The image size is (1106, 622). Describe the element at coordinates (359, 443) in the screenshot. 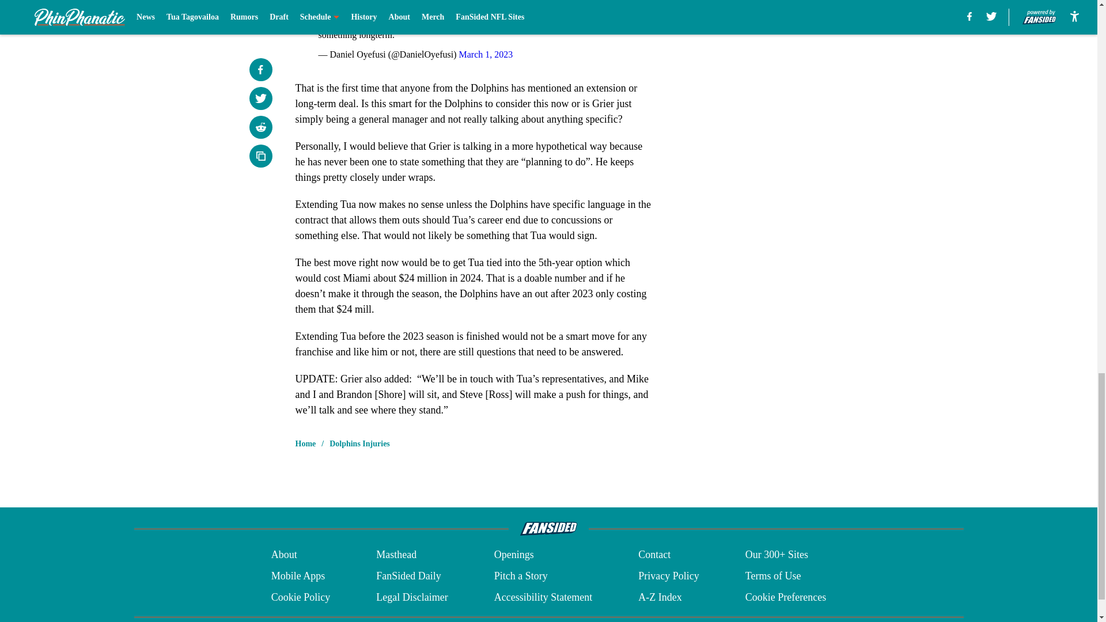

I see `Dolphins Injuries` at that location.